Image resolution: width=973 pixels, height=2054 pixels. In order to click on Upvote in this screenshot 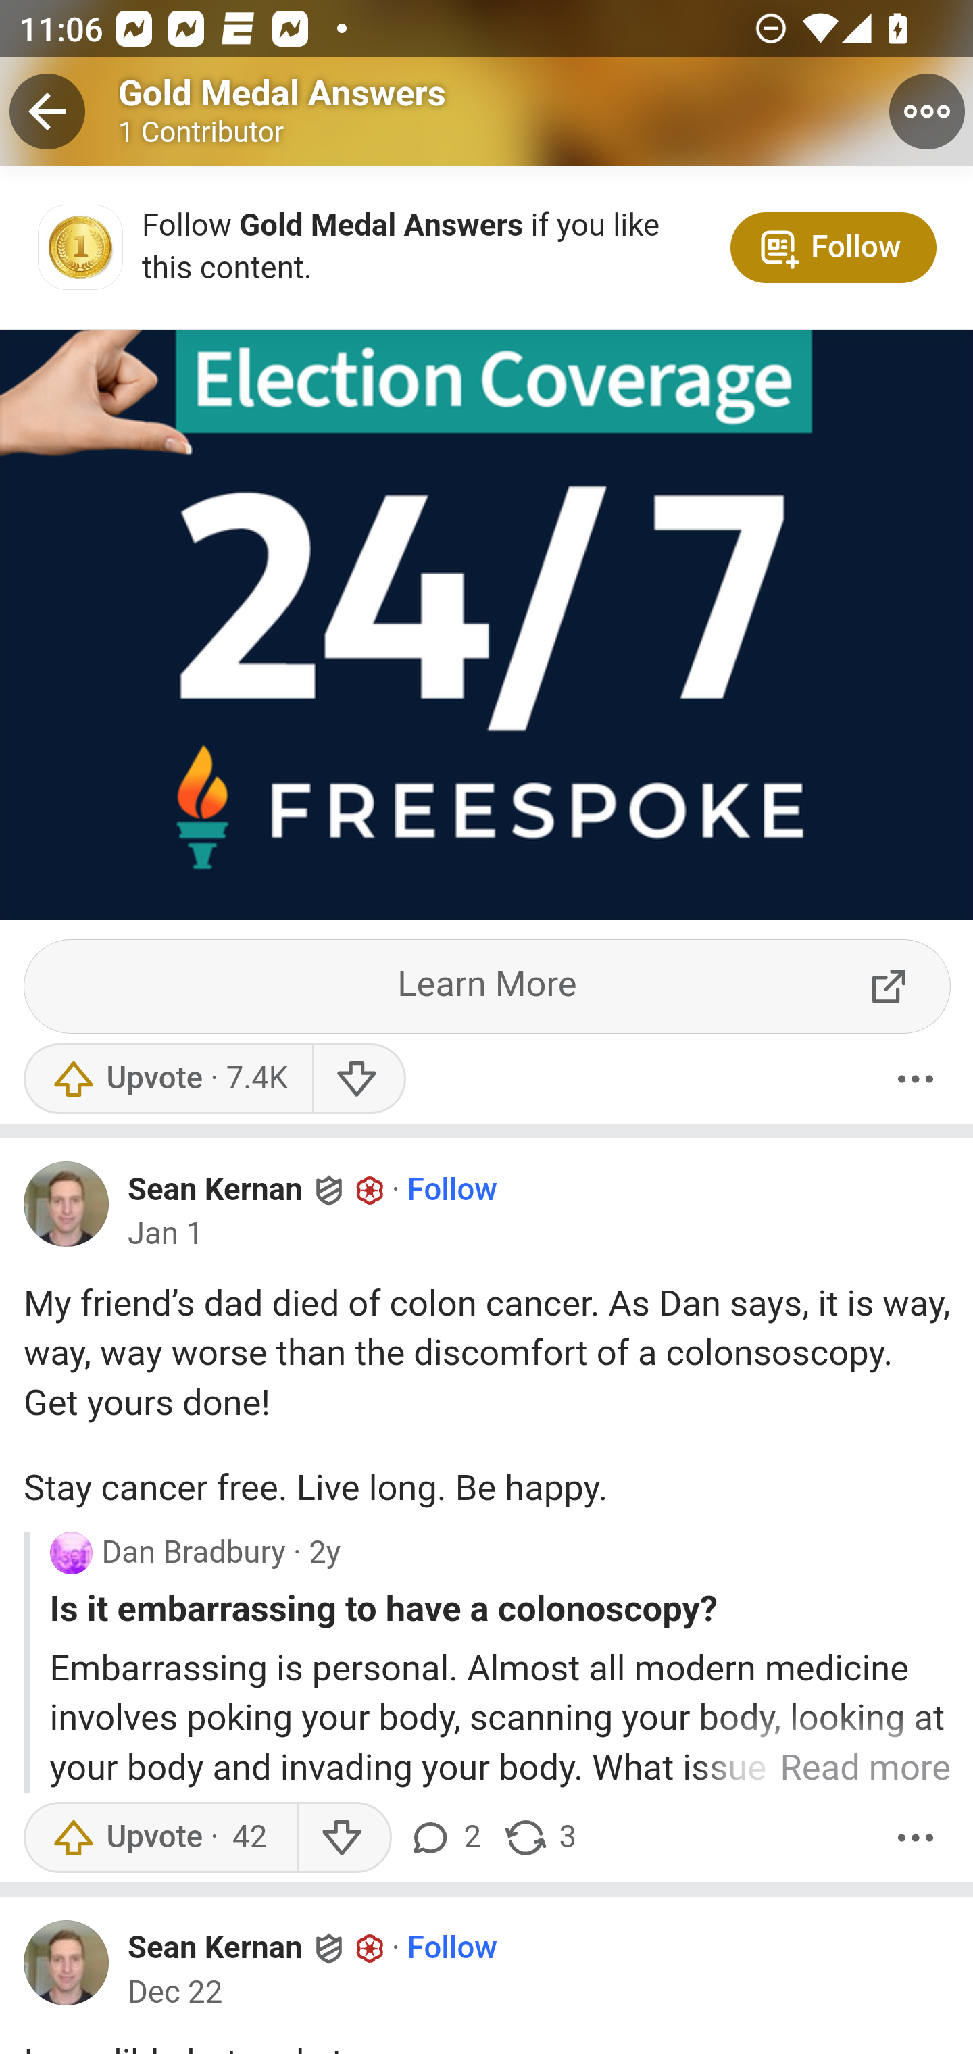, I will do `click(168, 1079)`.